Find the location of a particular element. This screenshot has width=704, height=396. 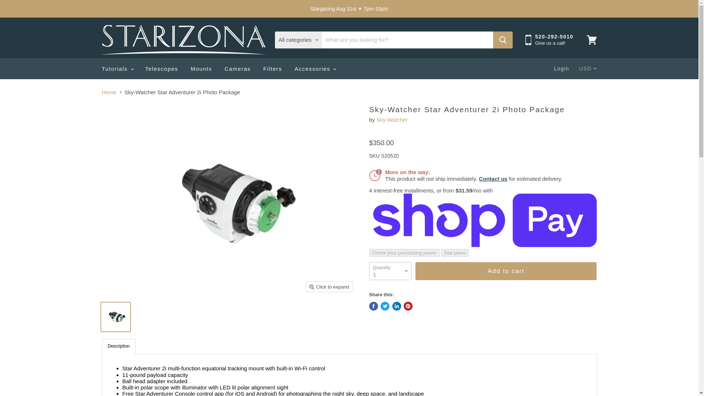

View cart is located at coordinates (591, 40).